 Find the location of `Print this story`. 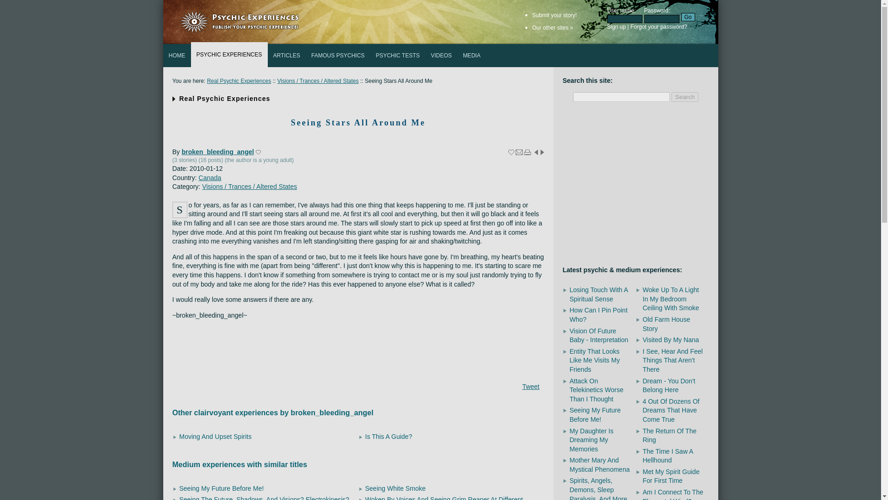

Print this story is located at coordinates (527, 152).